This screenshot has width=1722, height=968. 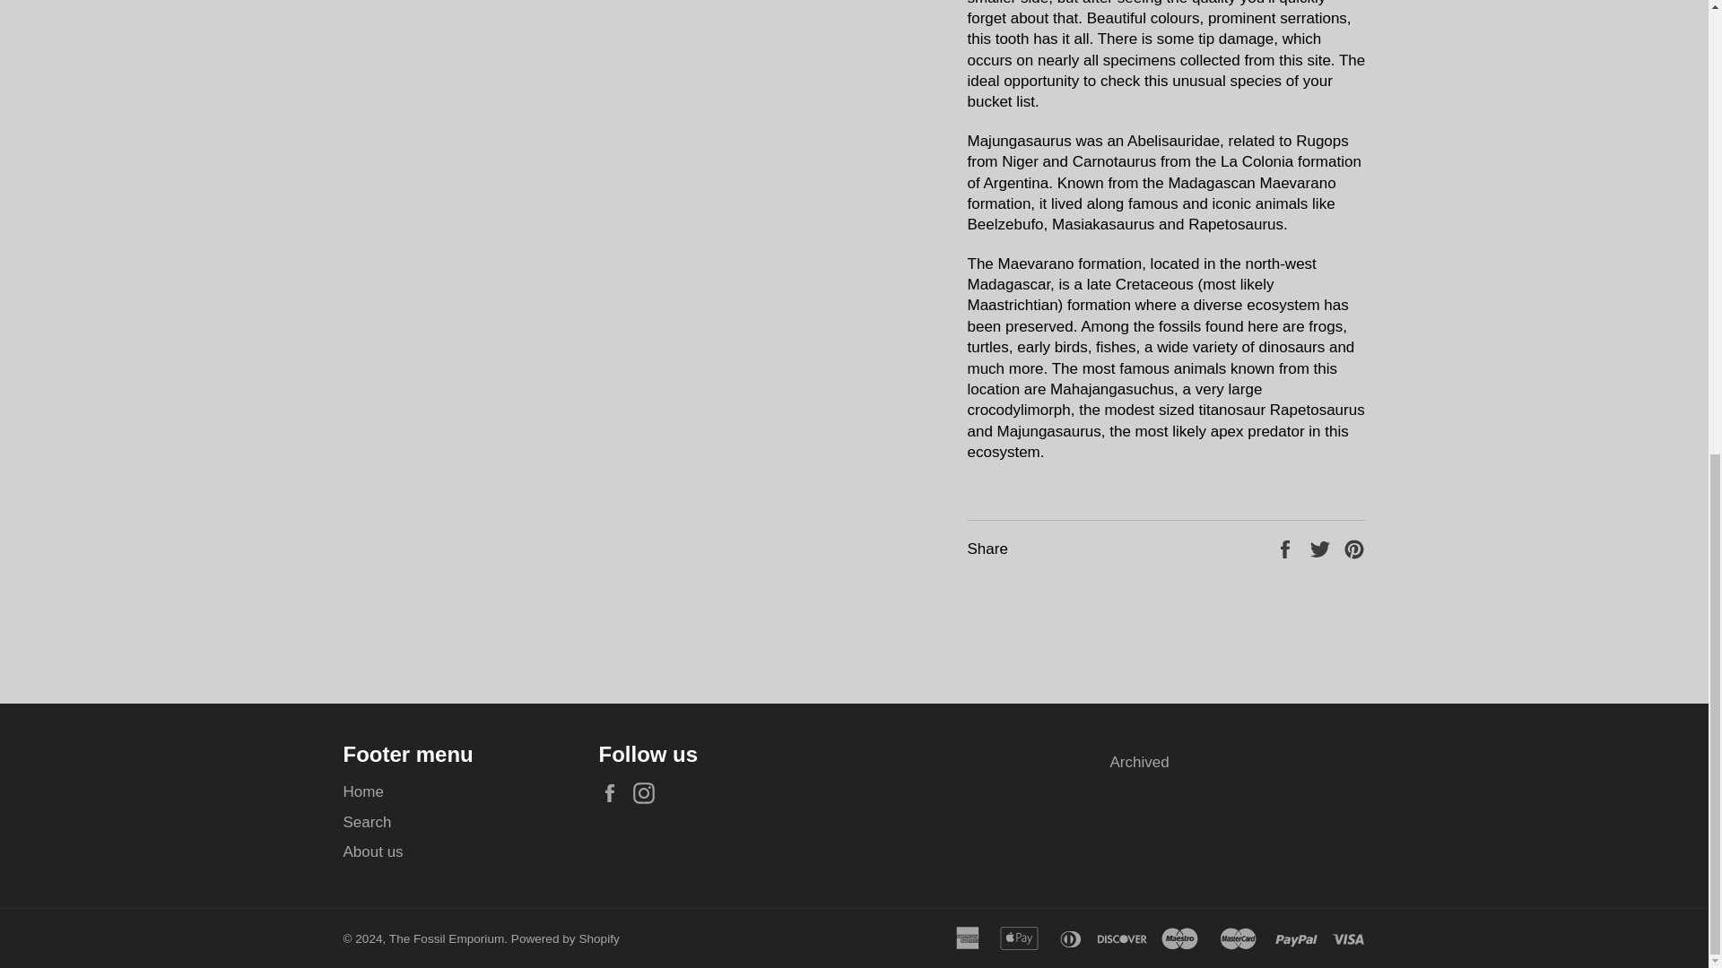 I want to click on Share on Facebook, so click(x=1286, y=549).